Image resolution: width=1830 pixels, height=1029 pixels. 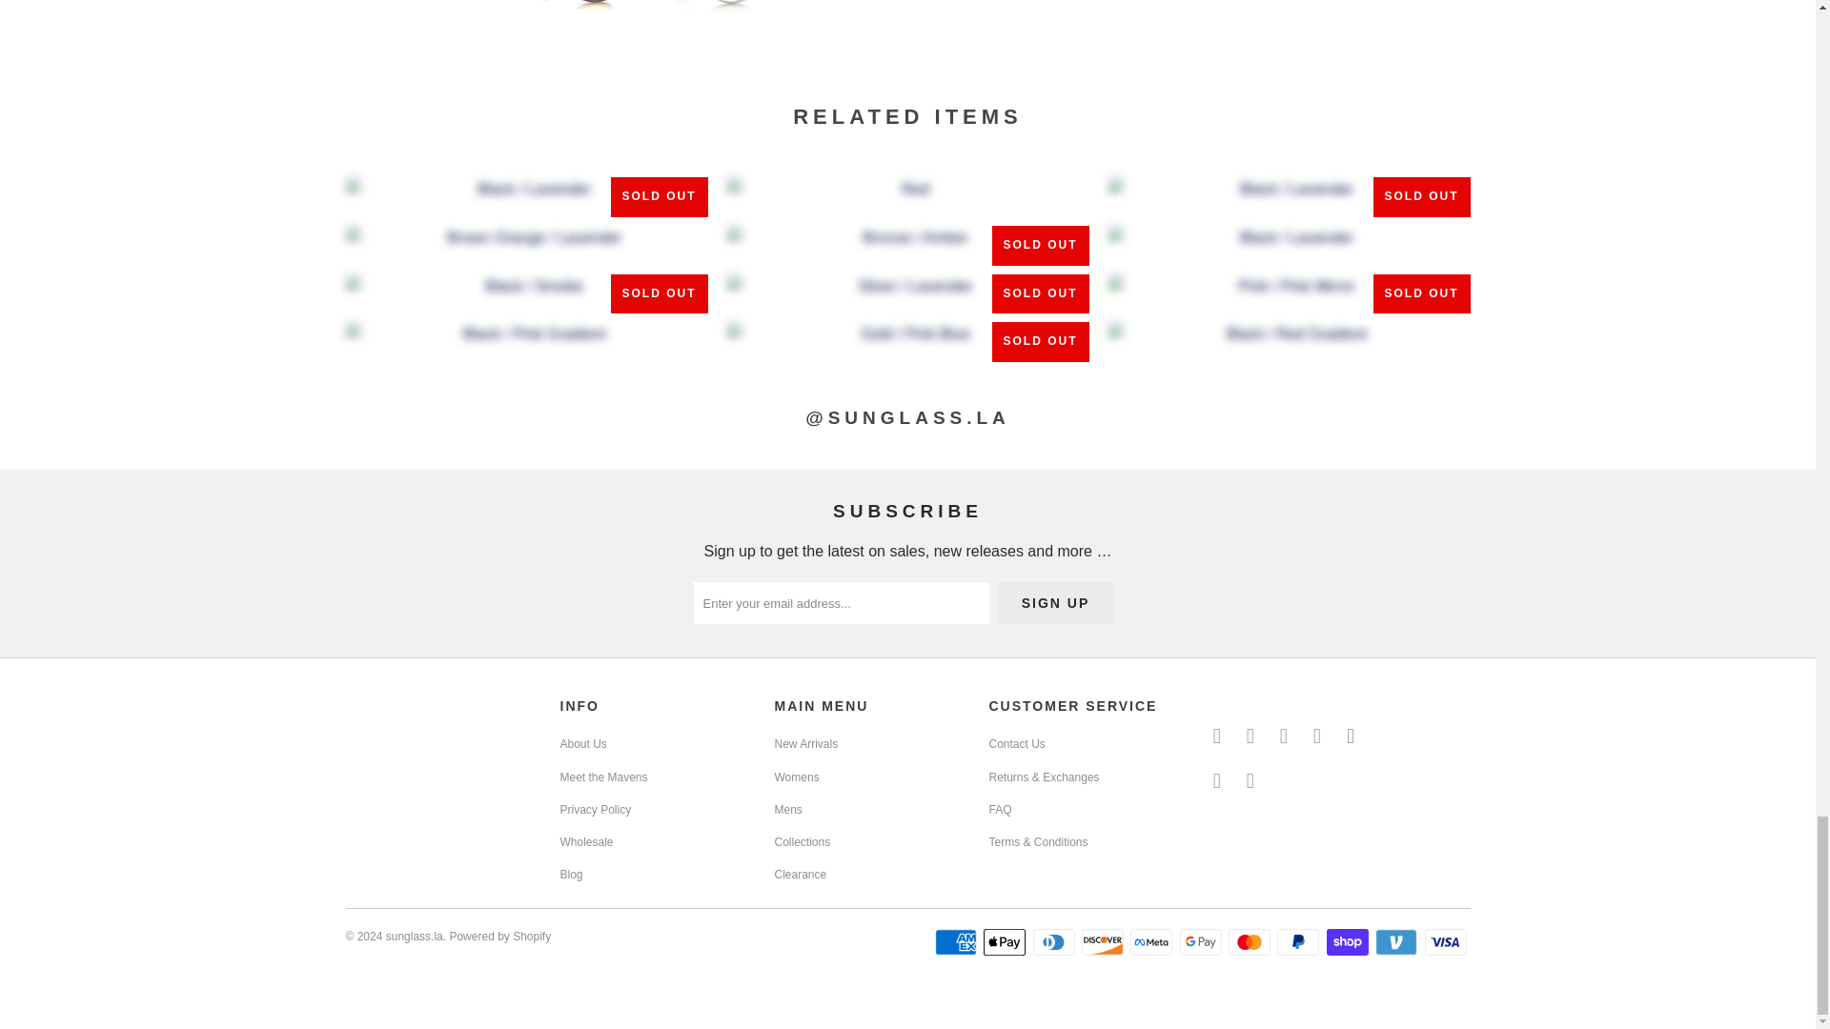 What do you see at coordinates (958, 942) in the screenshot?
I see `American Express` at bounding box center [958, 942].